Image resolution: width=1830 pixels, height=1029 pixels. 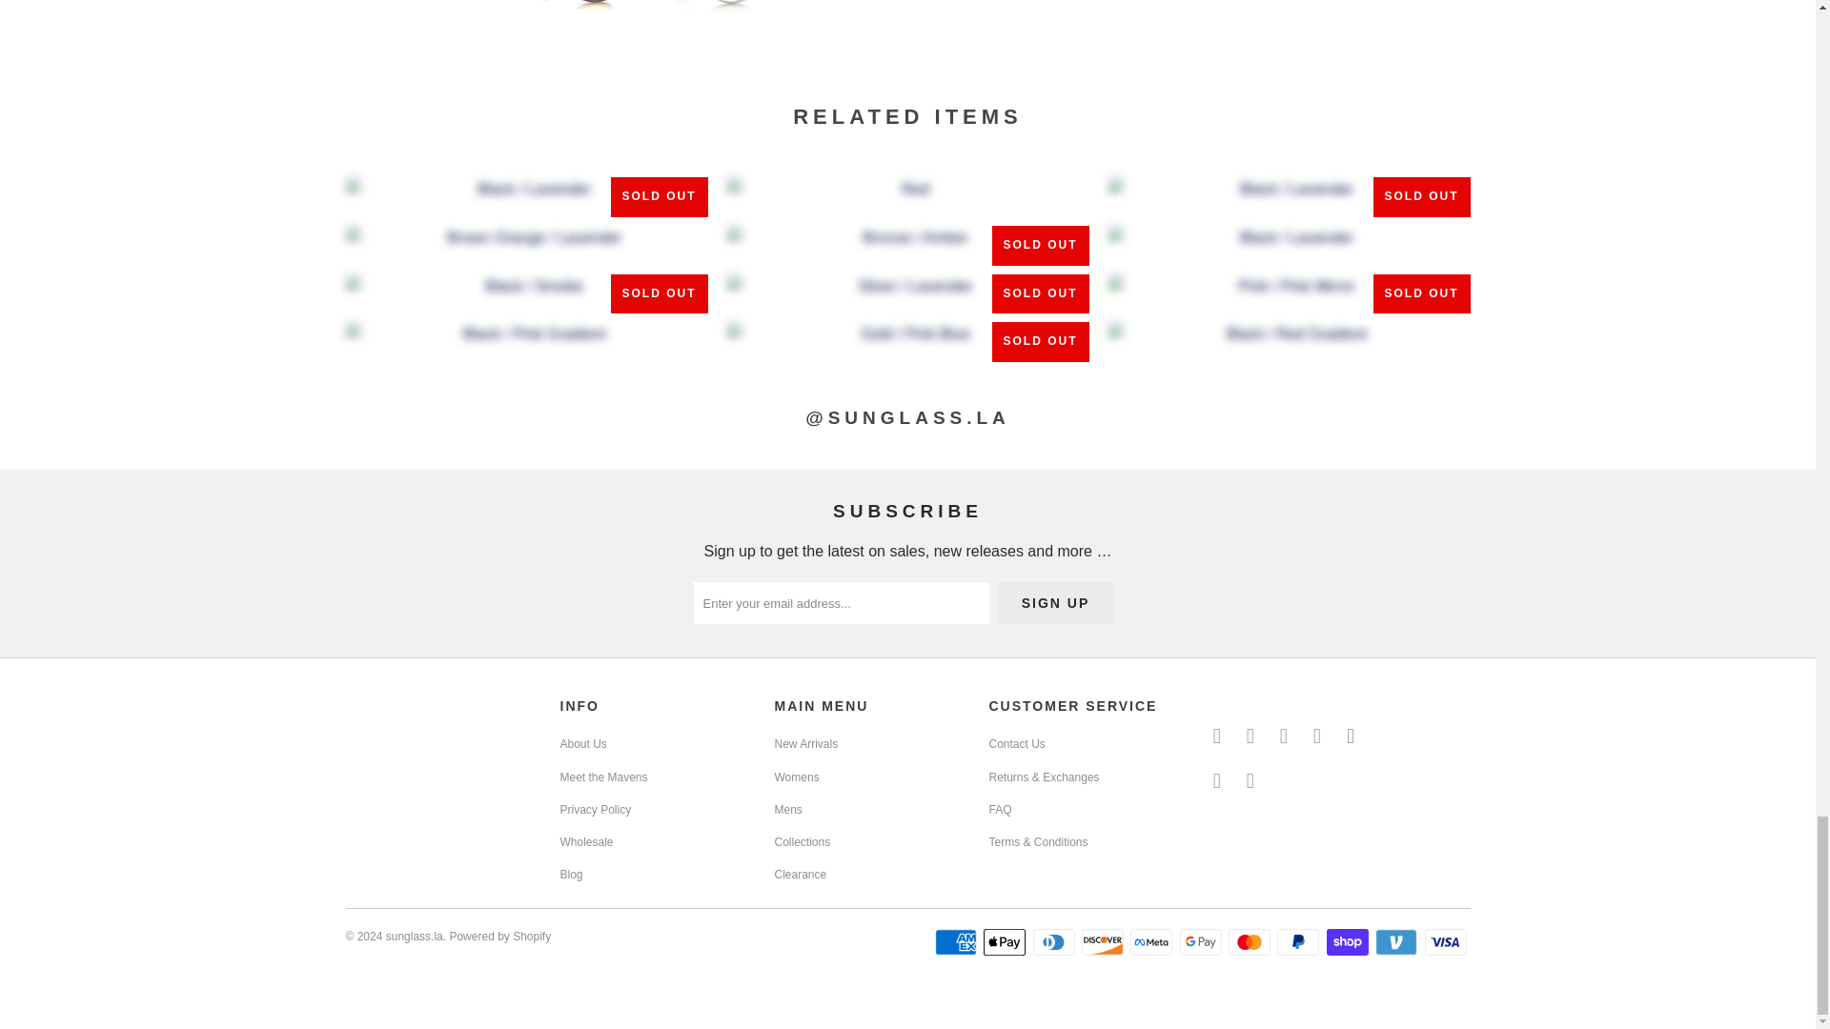 What do you see at coordinates (958, 942) in the screenshot?
I see `American Express` at bounding box center [958, 942].